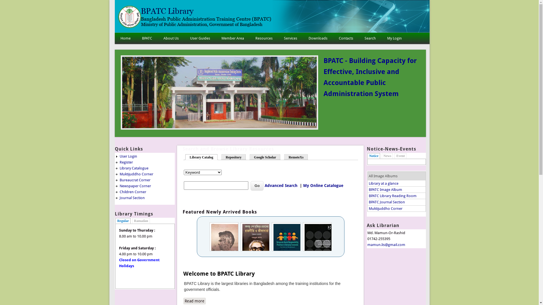 The image size is (543, 305). I want to click on BPATC Library Reading Room, so click(393, 196).